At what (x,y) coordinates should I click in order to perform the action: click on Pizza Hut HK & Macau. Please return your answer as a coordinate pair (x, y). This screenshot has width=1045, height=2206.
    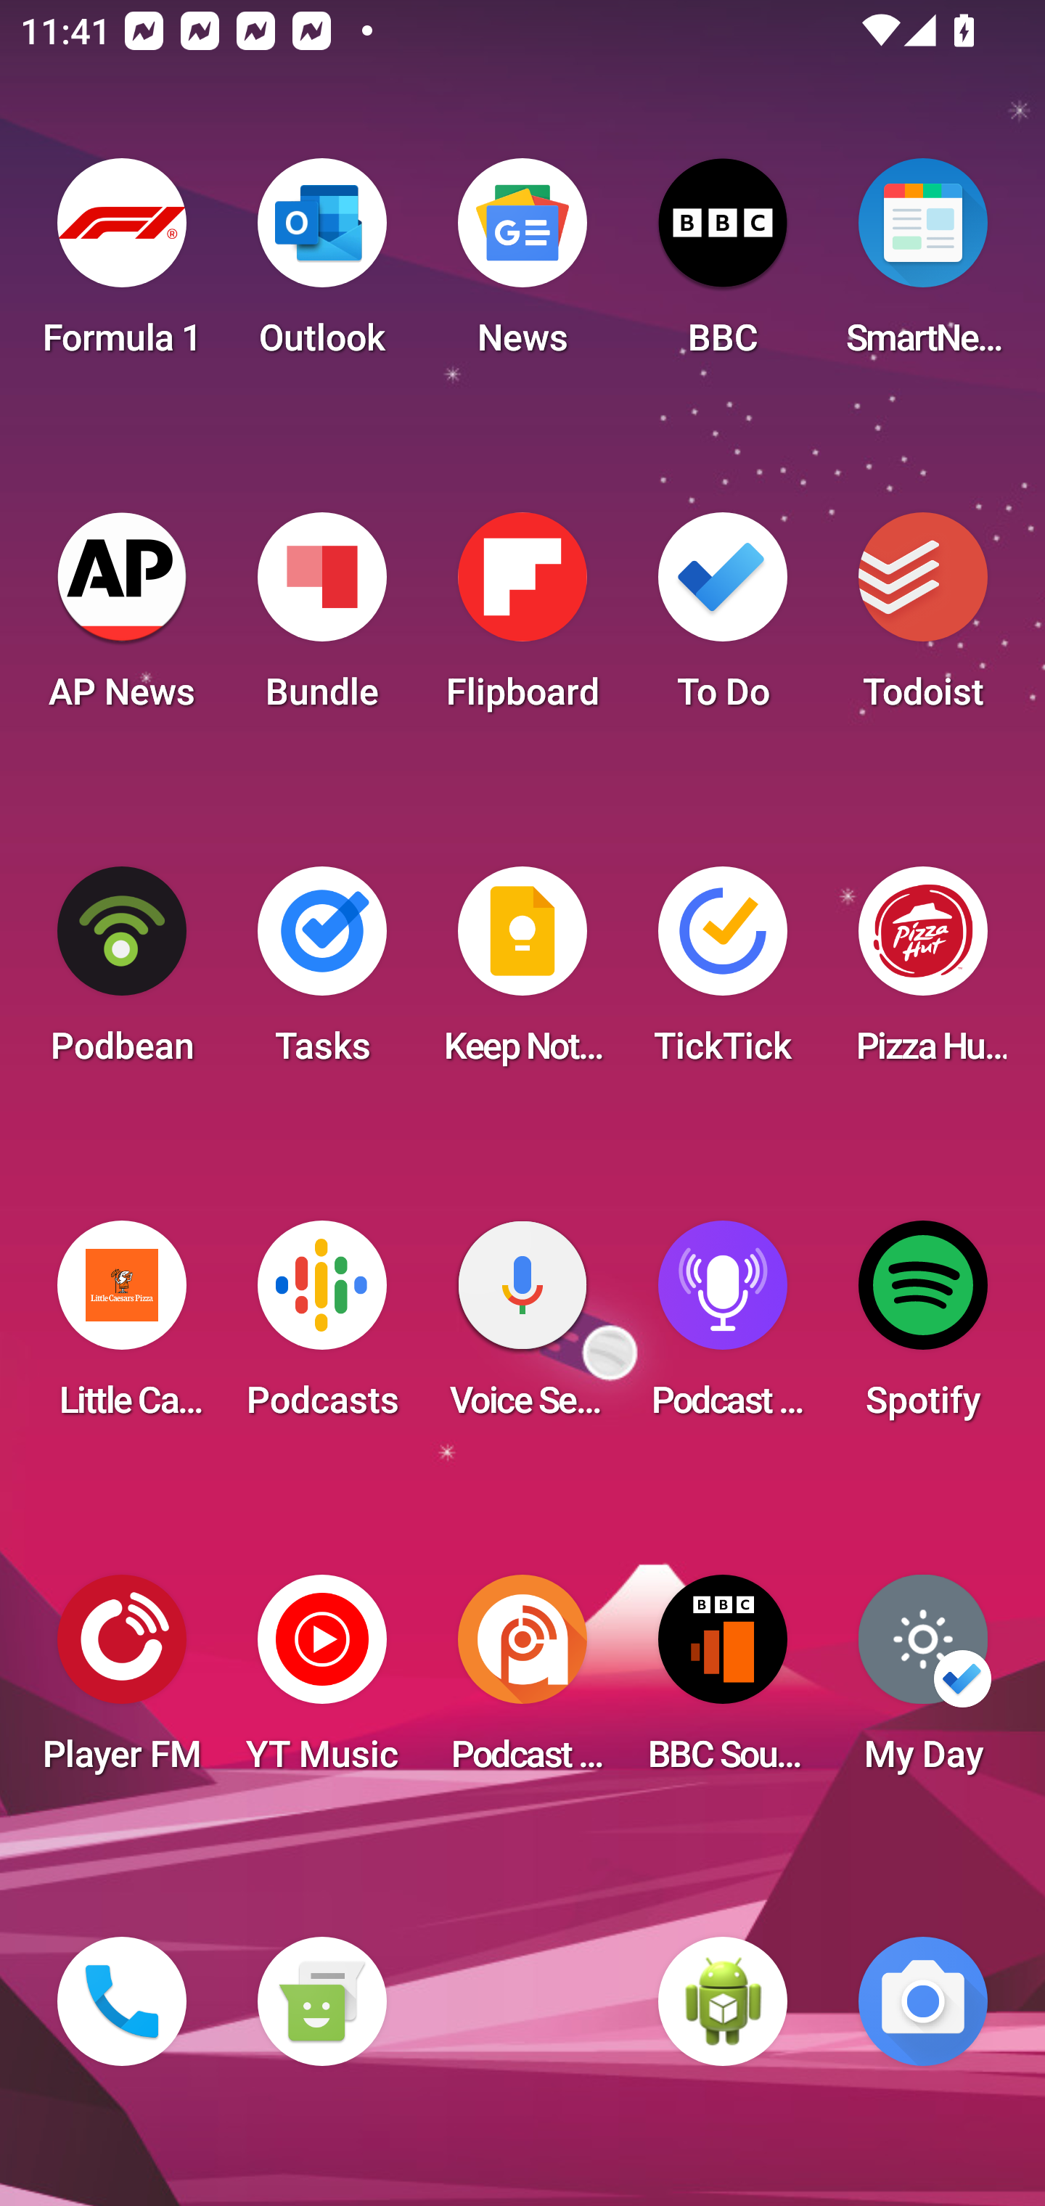
    Looking at the image, I should click on (923, 974).